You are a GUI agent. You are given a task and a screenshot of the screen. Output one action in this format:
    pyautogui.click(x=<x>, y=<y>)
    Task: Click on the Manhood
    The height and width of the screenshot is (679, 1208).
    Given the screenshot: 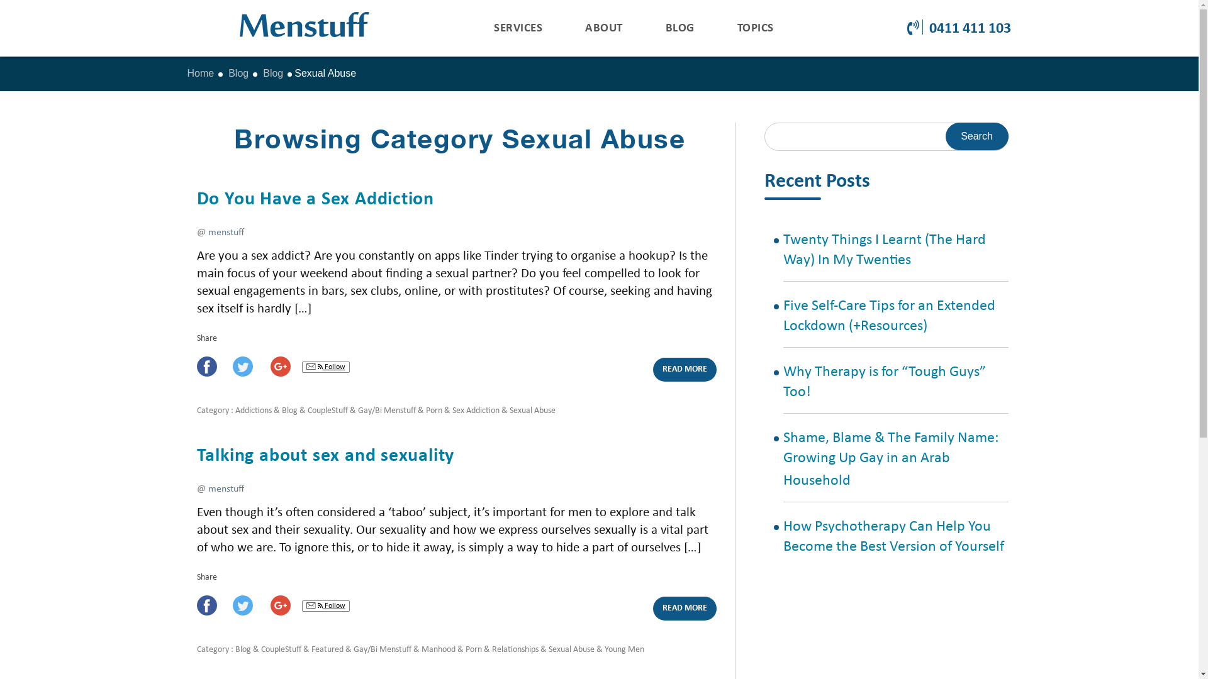 What is the action you would take?
    pyautogui.click(x=439, y=650)
    